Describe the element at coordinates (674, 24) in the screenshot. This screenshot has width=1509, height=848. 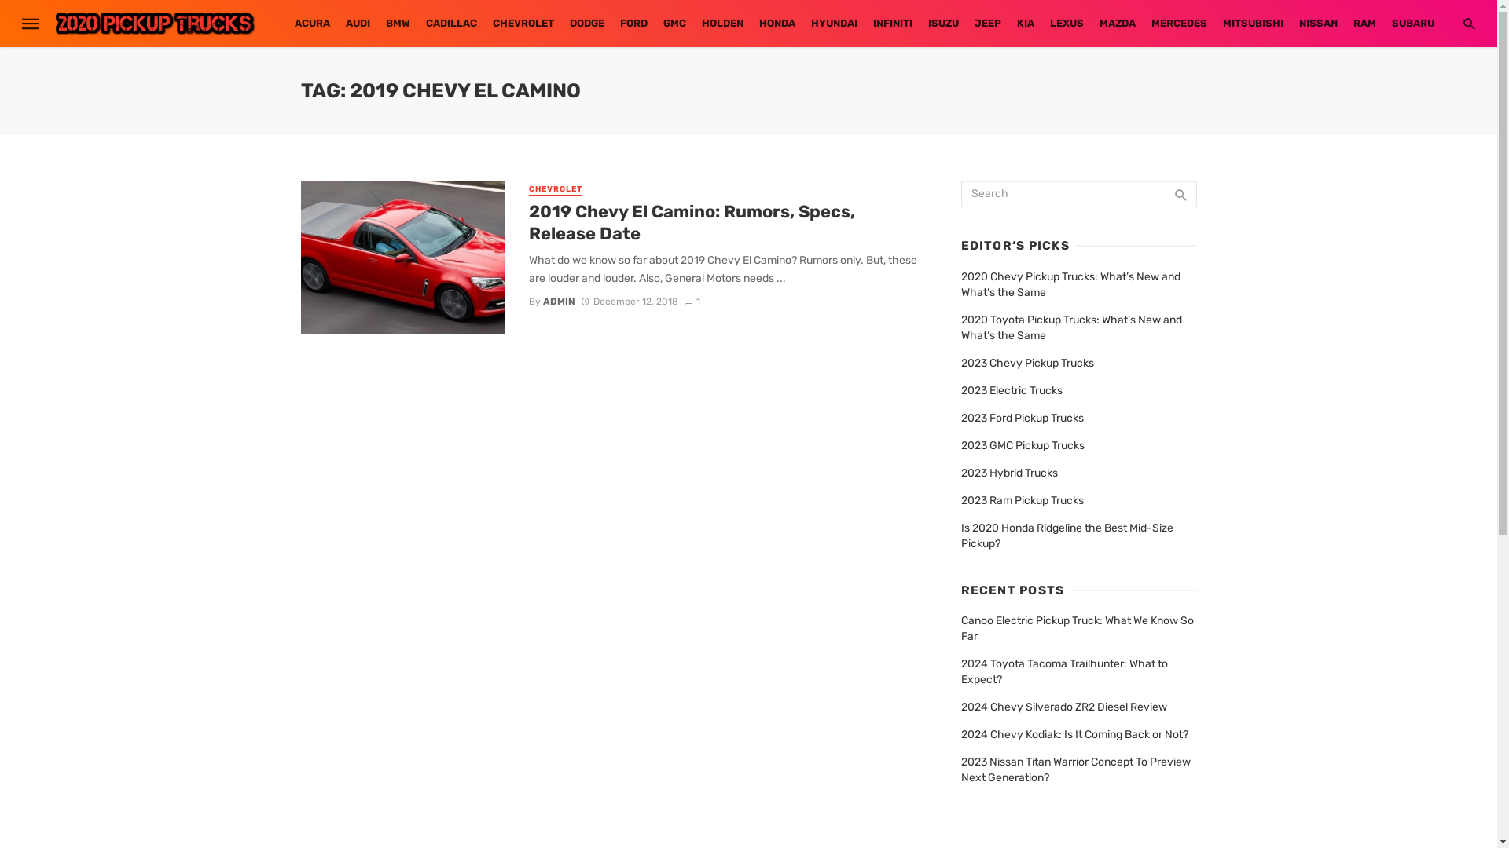
I see `GMC` at that location.